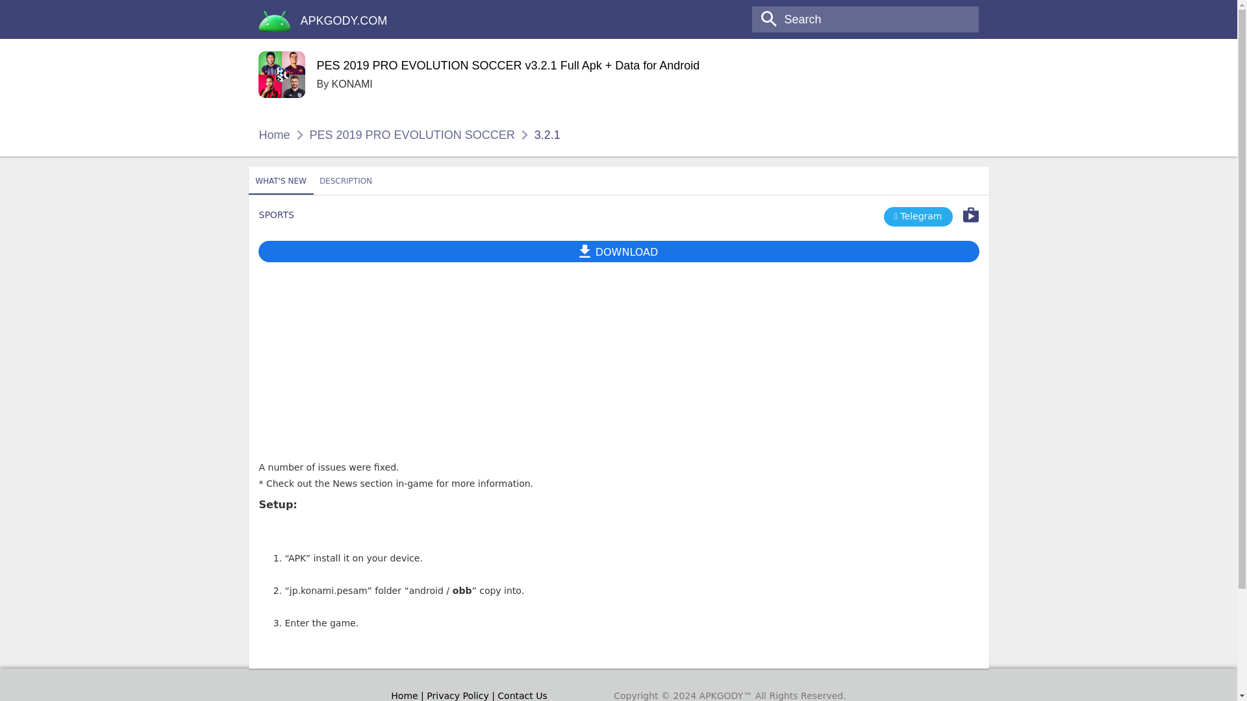 The height and width of the screenshot is (701, 1247). Describe the element at coordinates (918, 216) in the screenshot. I see `Telegram` at that location.